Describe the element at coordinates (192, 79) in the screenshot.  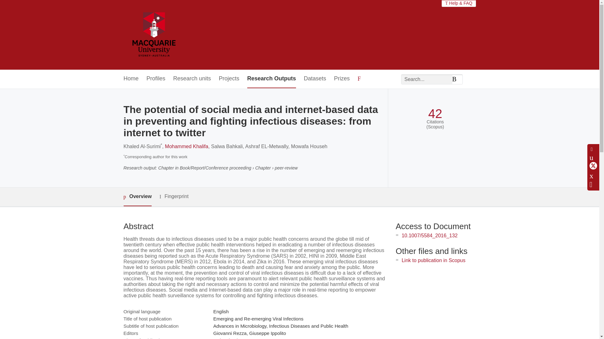
I see `Research units` at that location.